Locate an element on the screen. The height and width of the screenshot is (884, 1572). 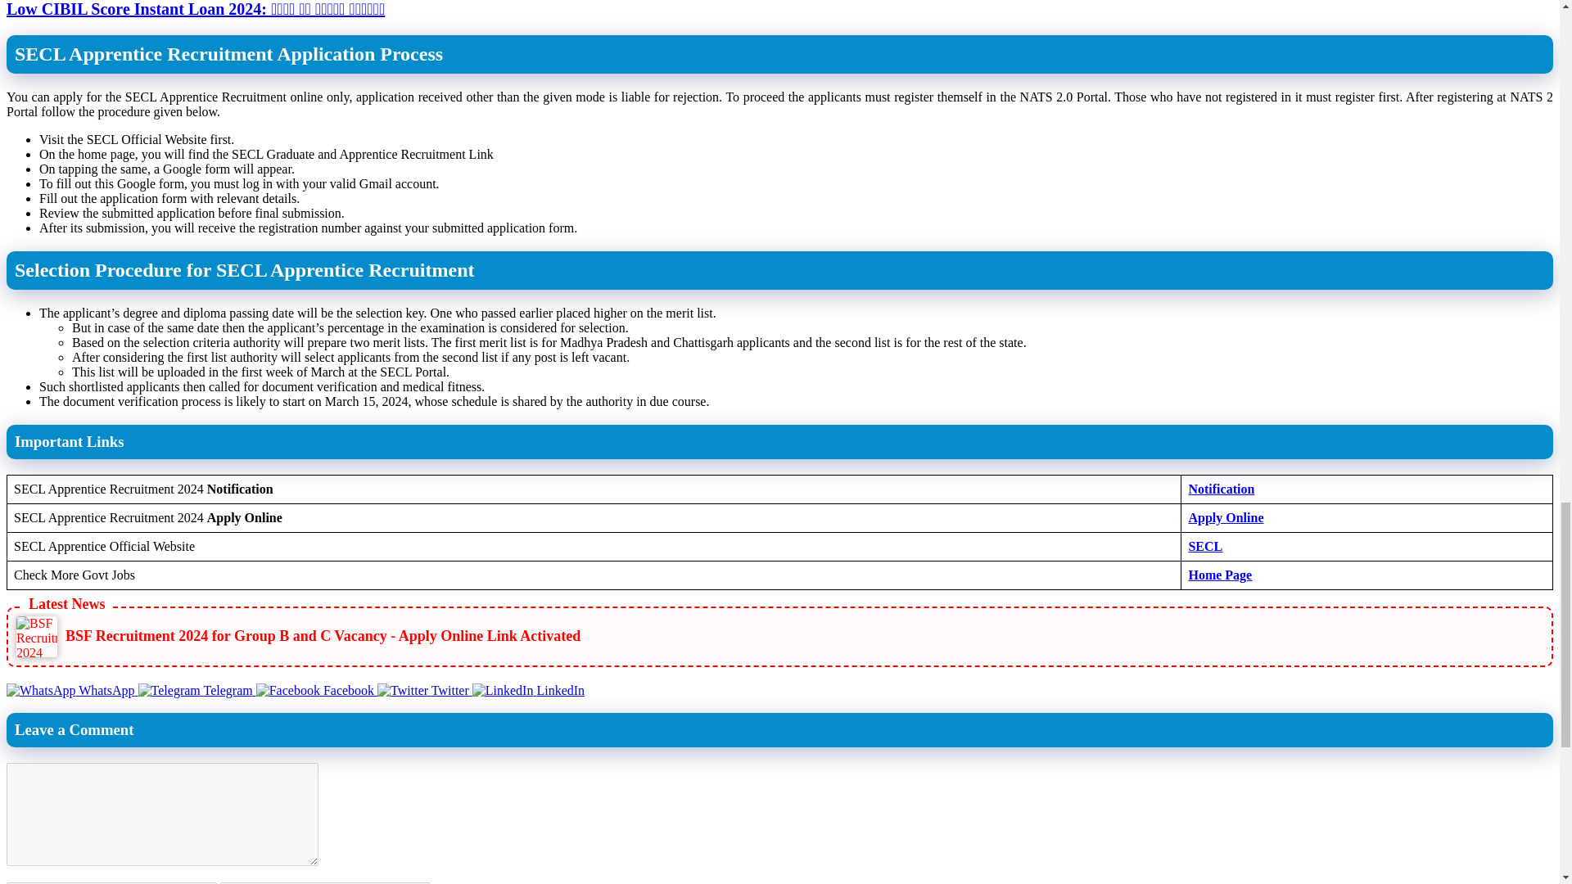
Home Page is located at coordinates (1220, 575).